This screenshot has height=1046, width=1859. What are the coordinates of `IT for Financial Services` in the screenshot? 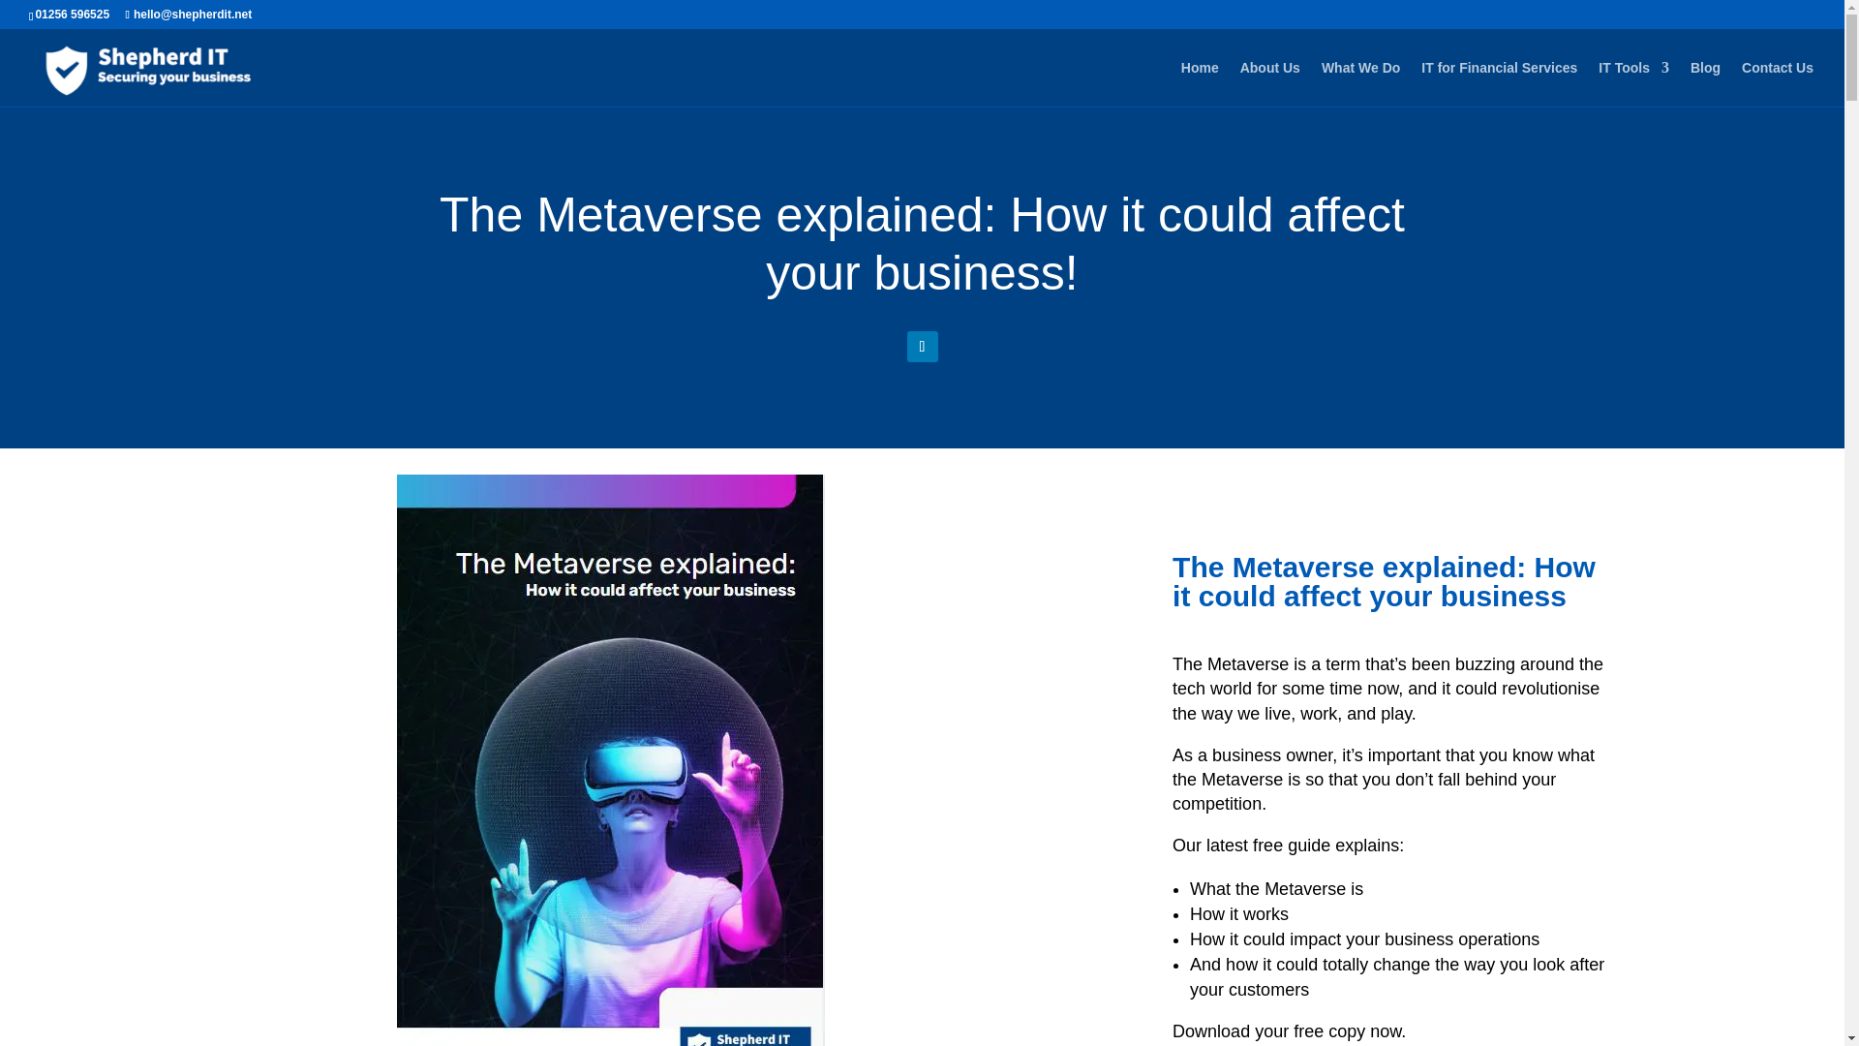 It's located at (1499, 83).